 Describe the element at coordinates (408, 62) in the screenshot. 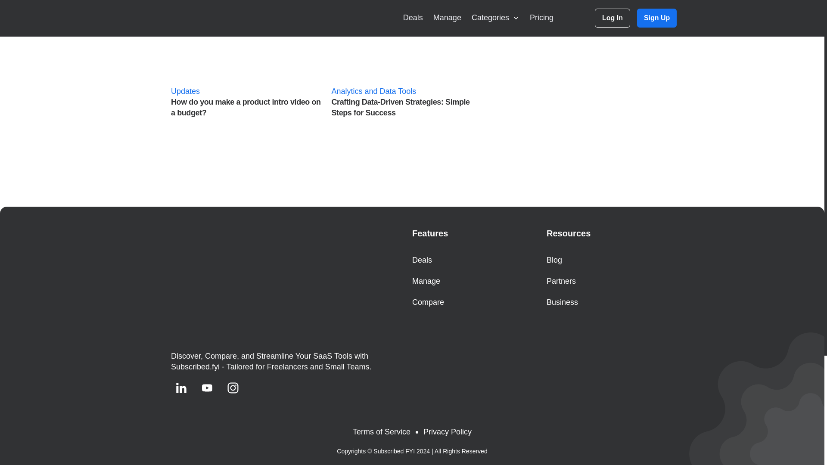

I see `Crafting Data-Driven Strategies: Simple Steps for Success` at that location.